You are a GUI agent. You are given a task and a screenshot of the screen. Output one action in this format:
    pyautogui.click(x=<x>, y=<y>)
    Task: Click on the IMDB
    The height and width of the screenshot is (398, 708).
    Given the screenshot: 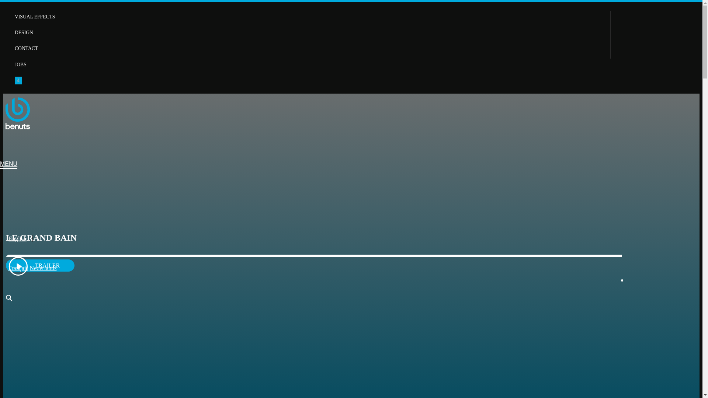 What is the action you would take?
    pyautogui.click(x=17, y=201)
    